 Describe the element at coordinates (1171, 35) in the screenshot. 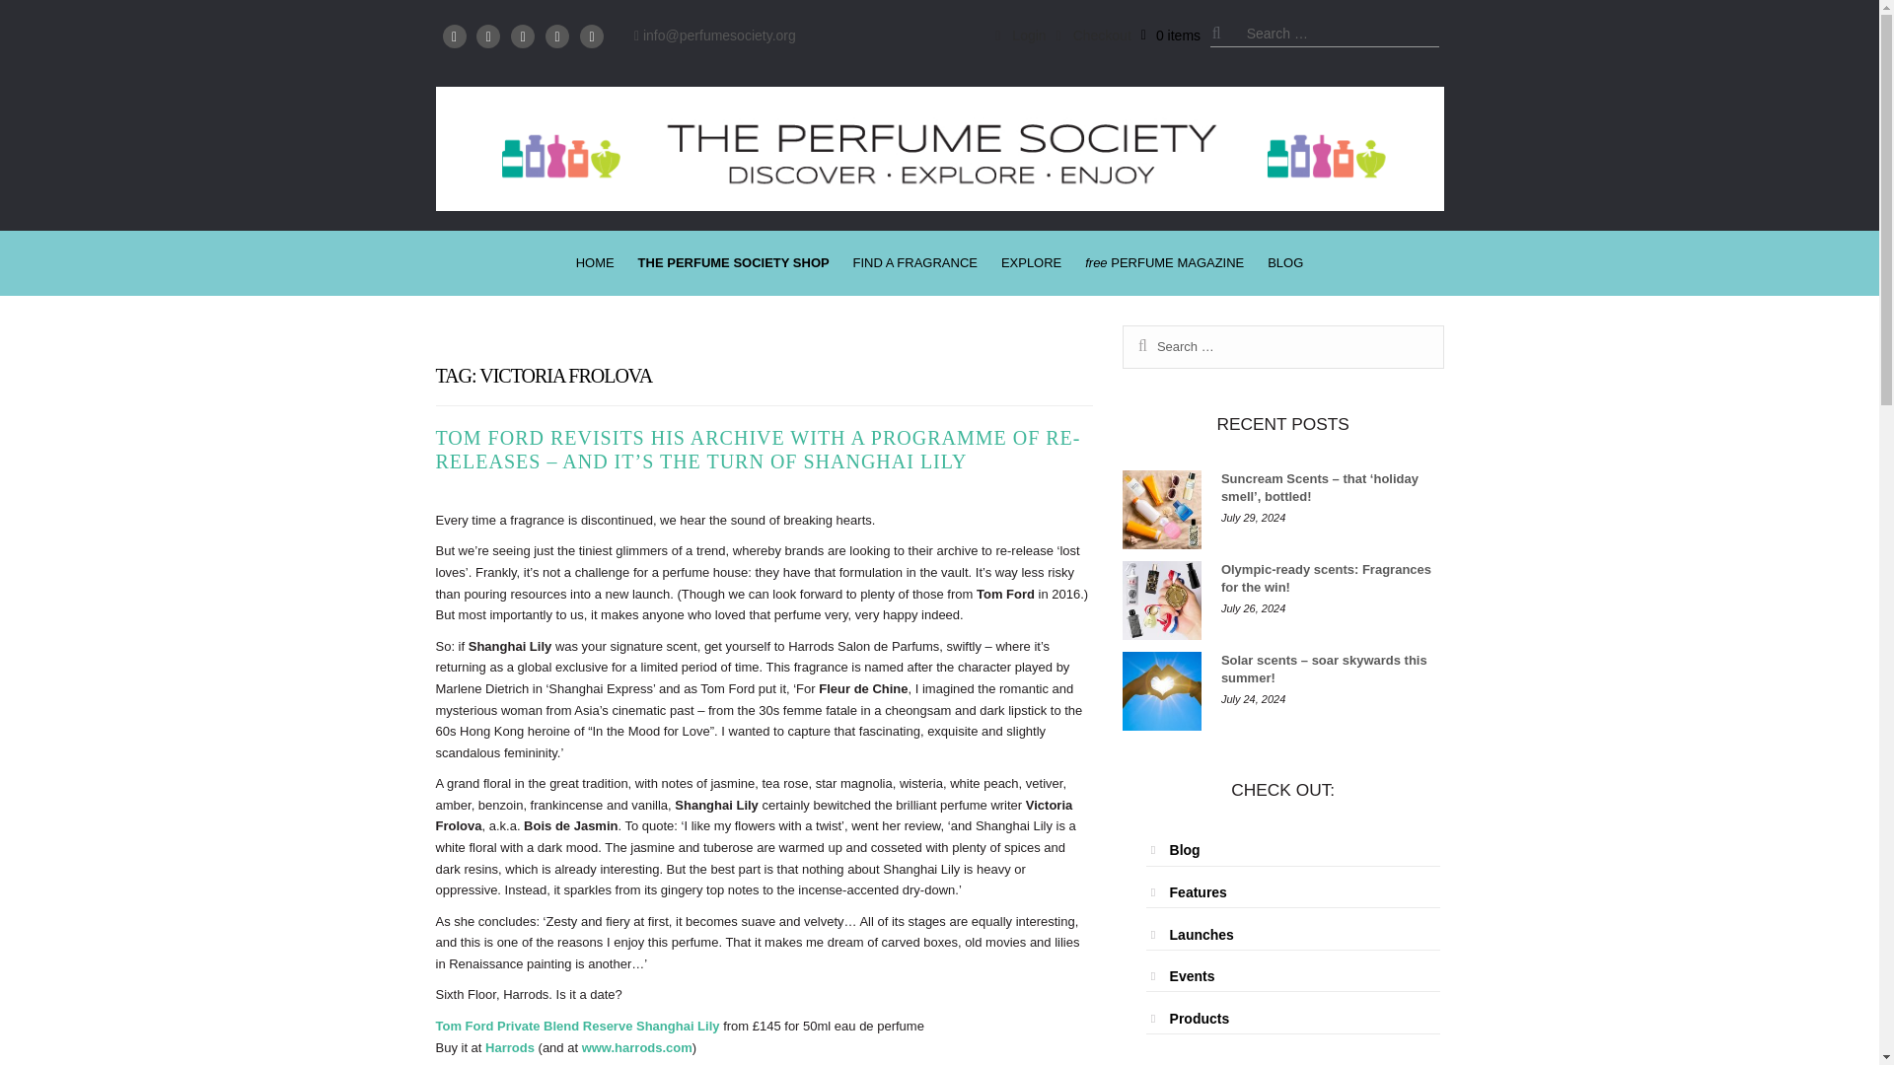

I see `View your shopping basket` at that location.